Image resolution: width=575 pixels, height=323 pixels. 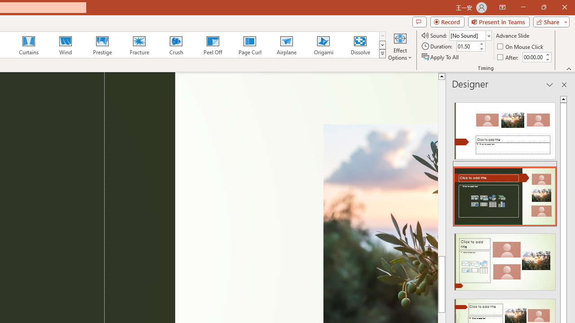 What do you see at coordinates (249, 45) in the screenshot?
I see `Page Curl` at bounding box center [249, 45].